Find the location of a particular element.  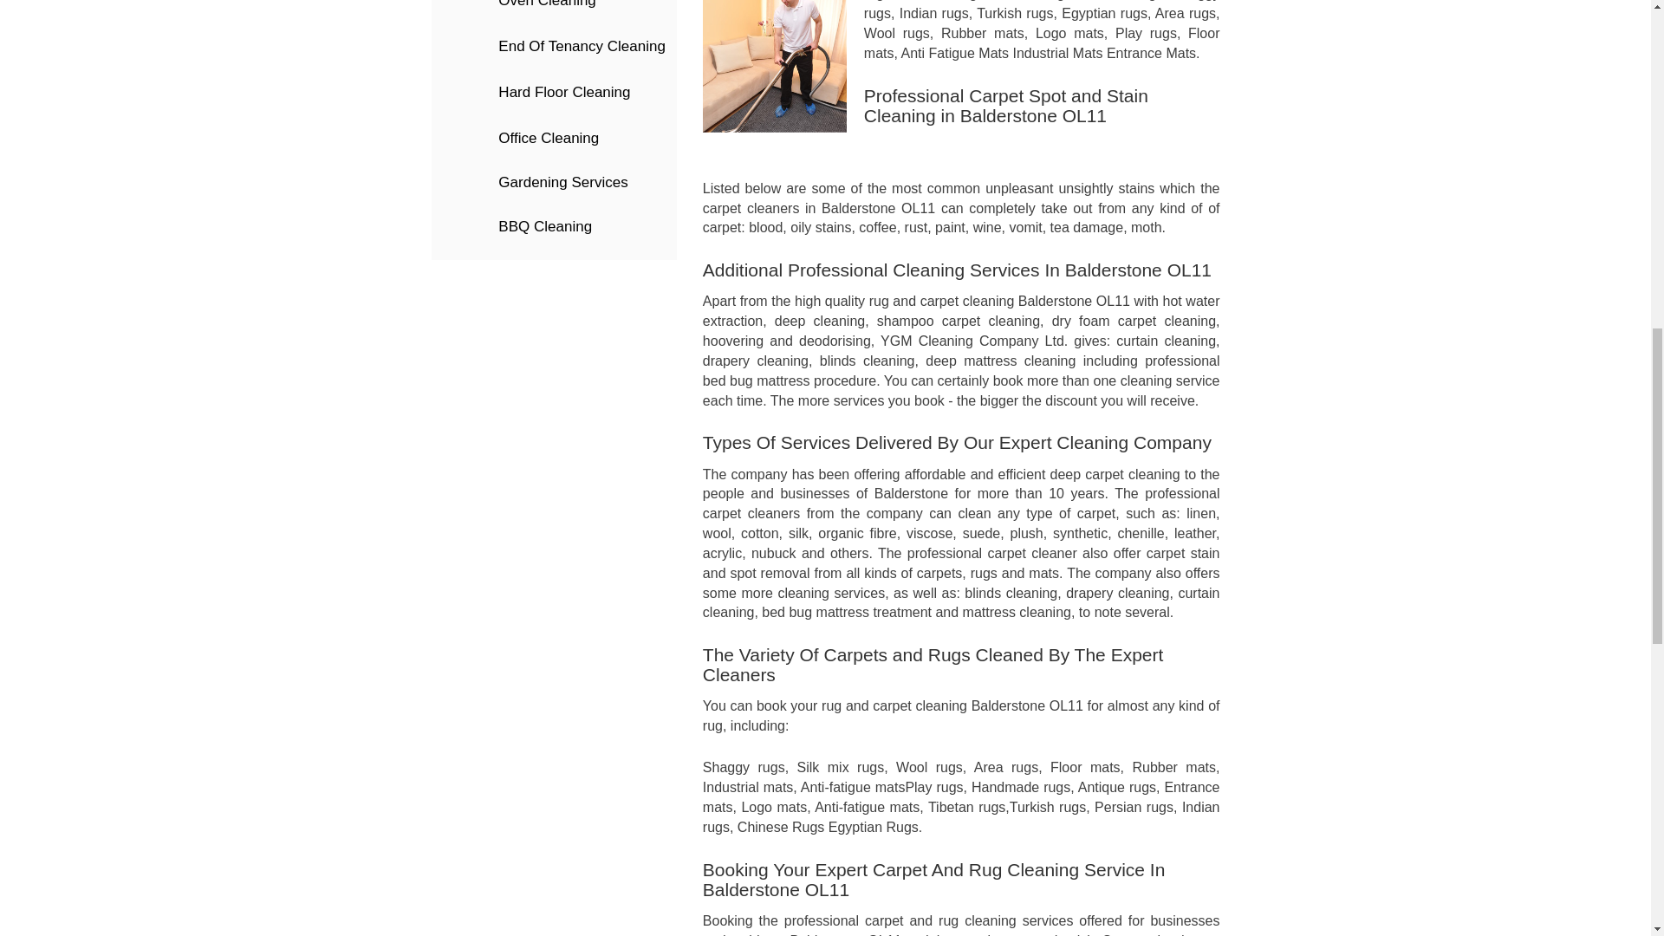

Hard Floor Cleaning is located at coordinates (554, 93).